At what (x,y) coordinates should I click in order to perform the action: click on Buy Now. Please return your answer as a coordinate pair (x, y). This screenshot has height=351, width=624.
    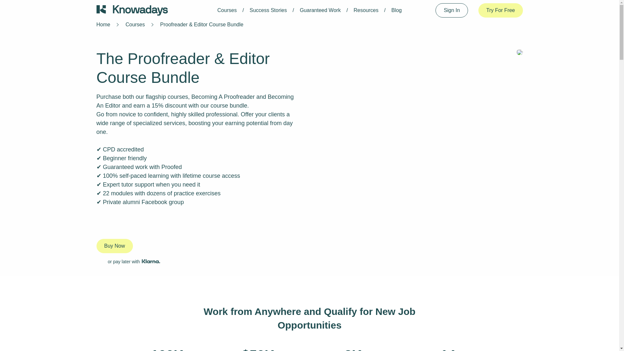
    Looking at the image, I should click on (114, 246).